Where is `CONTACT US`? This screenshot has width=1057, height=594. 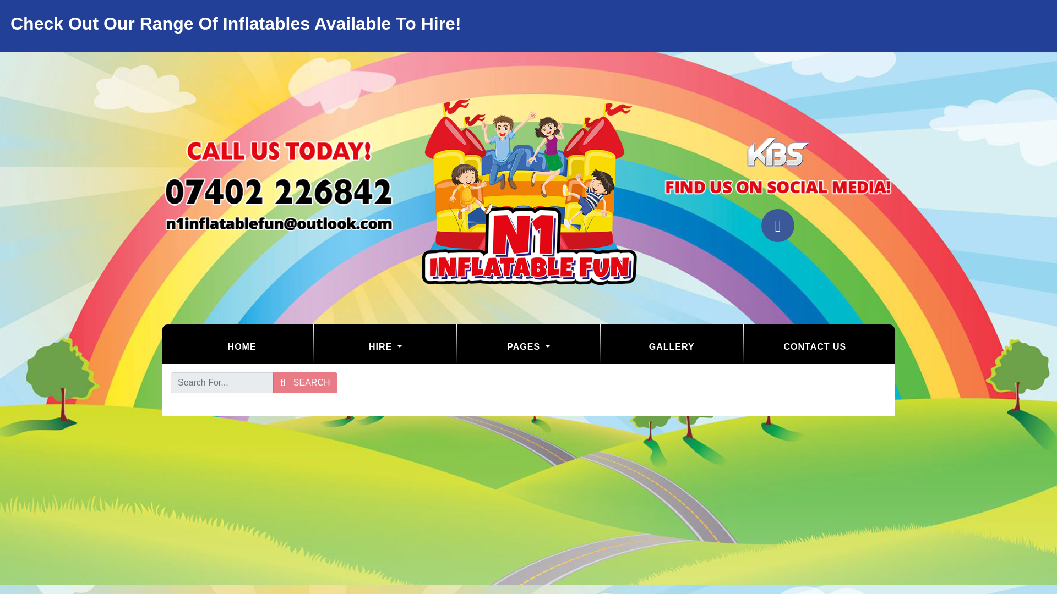 CONTACT US is located at coordinates (815, 346).